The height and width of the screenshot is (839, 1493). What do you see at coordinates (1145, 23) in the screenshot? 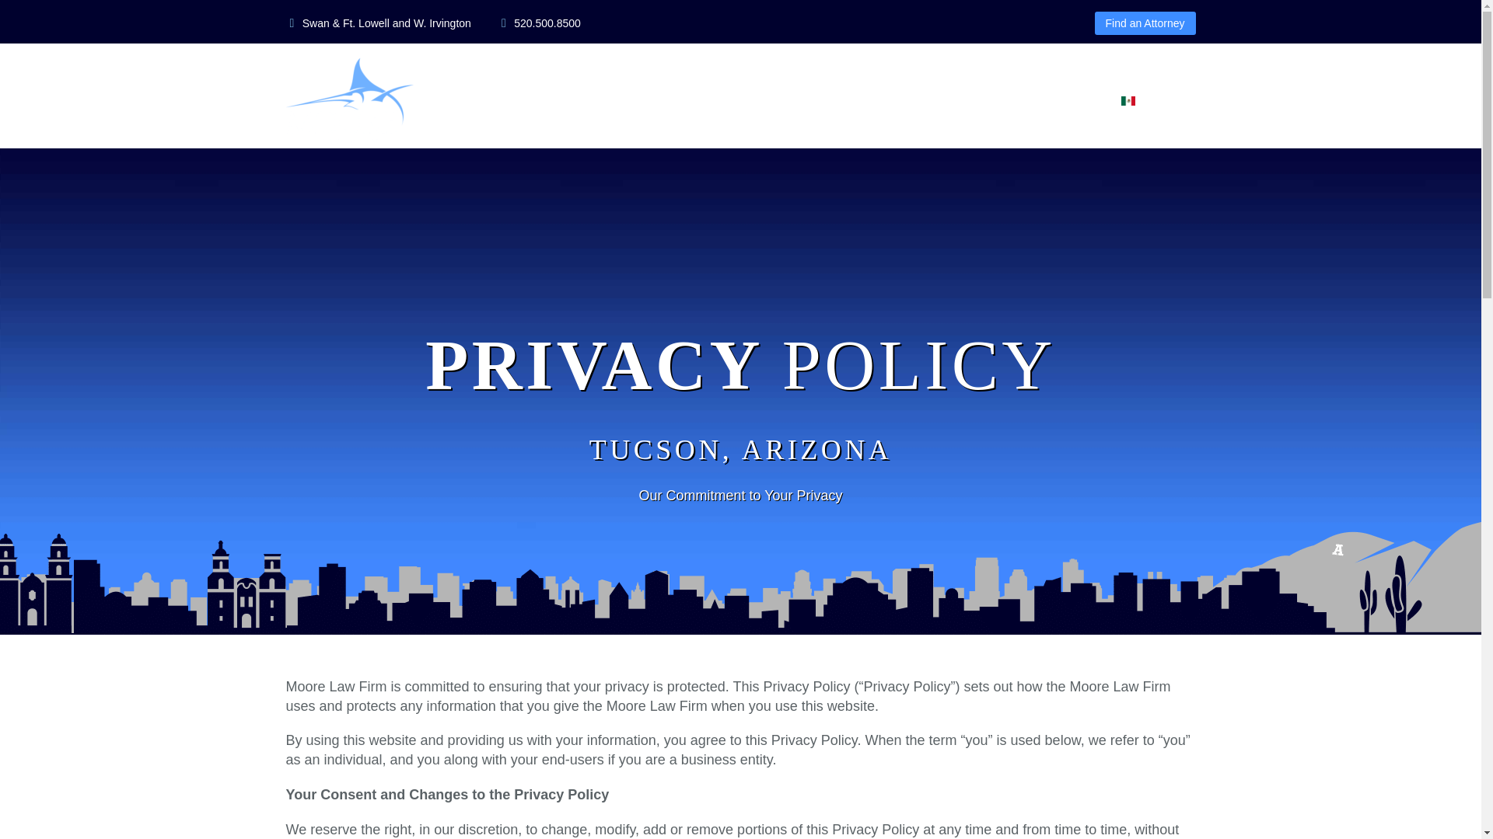
I see `Find an Attorney` at bounding box center [1145, 23].